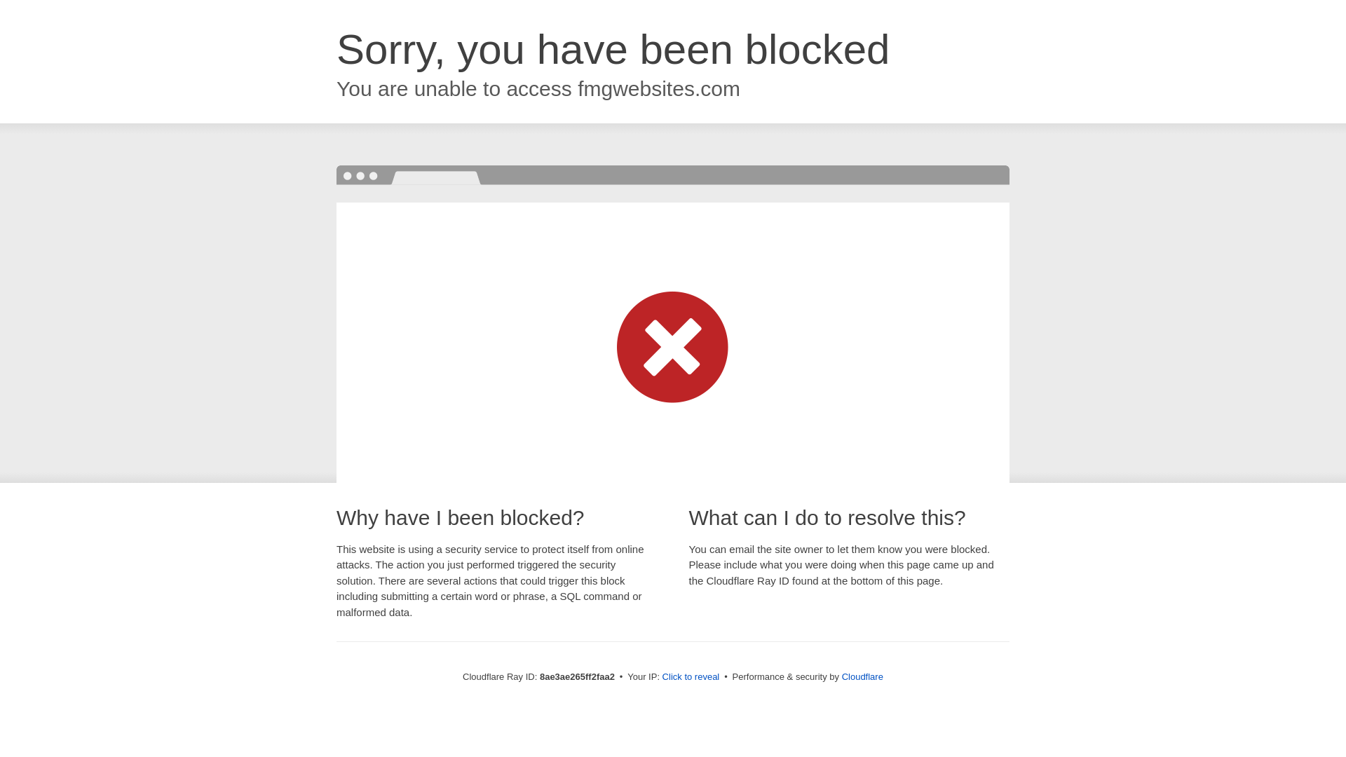 This screenshot has height=757, width=1346. I want to click on Click to reveal, so click(691, 677).